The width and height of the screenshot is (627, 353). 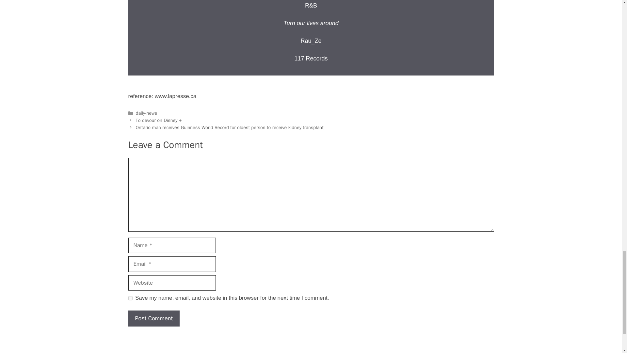 I want to click on daily-news, so click(x=146, y=113).